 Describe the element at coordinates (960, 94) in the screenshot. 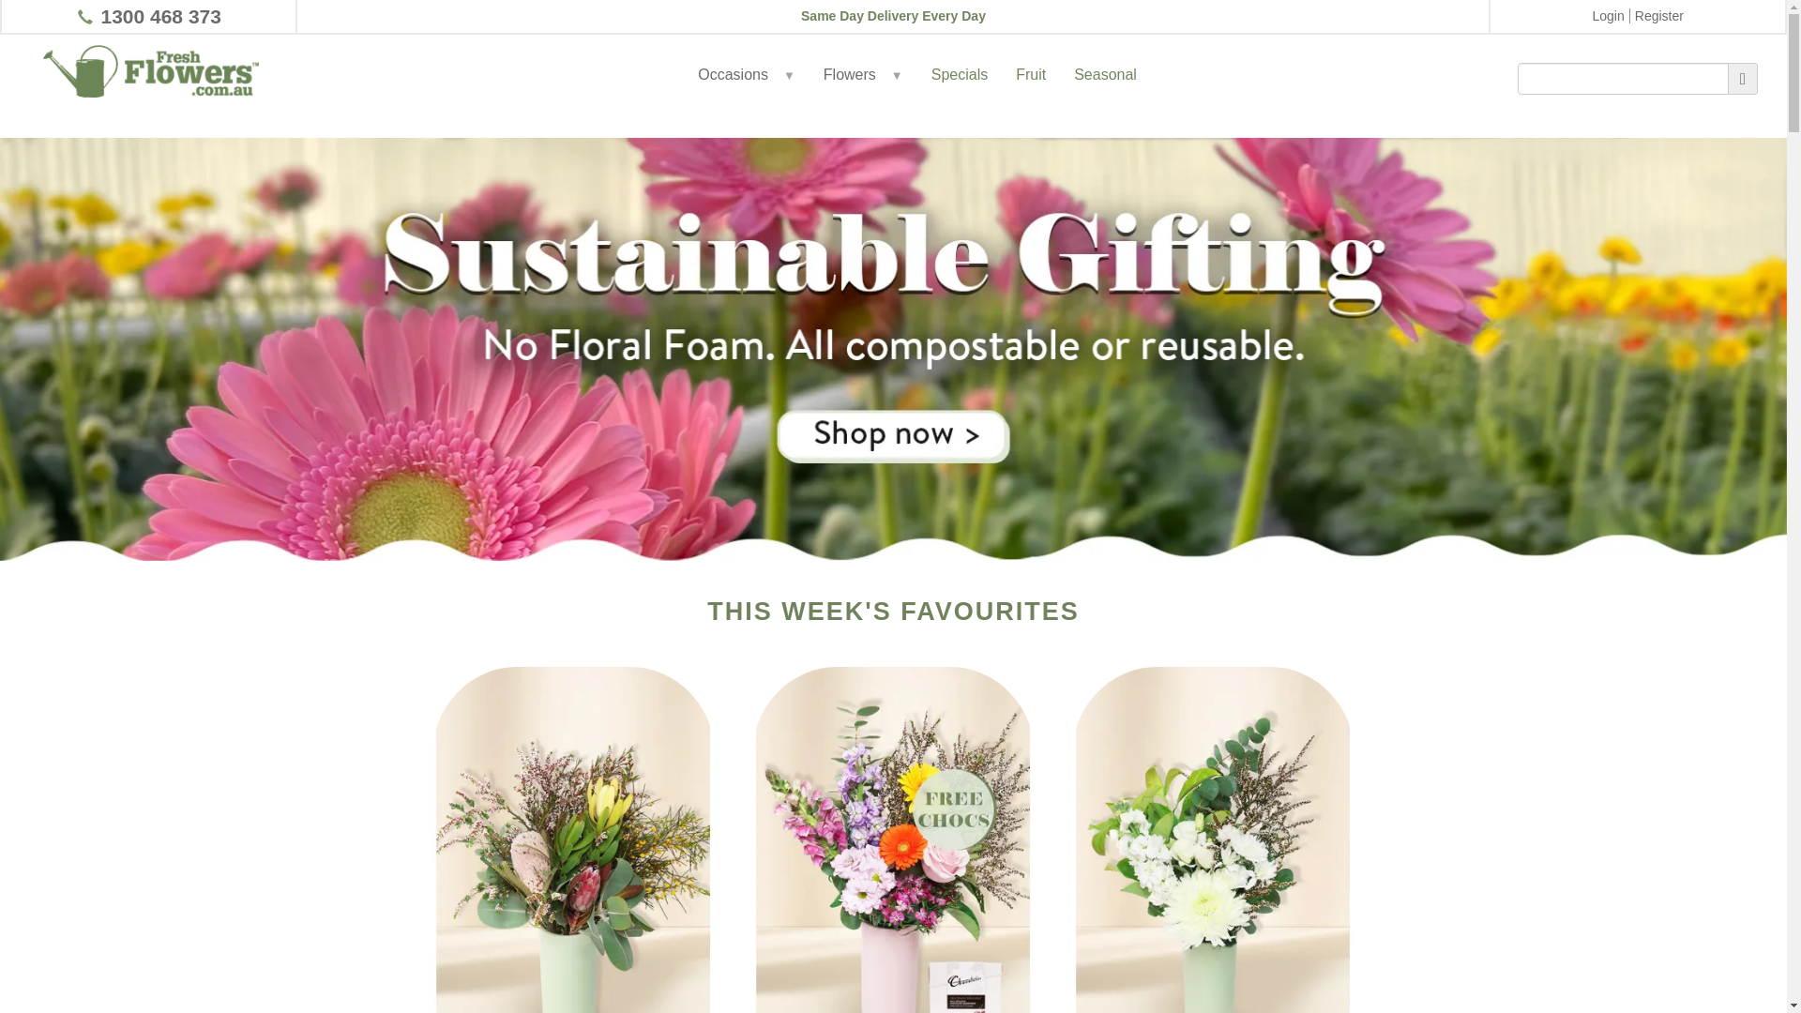

I see `Specials` at that location.